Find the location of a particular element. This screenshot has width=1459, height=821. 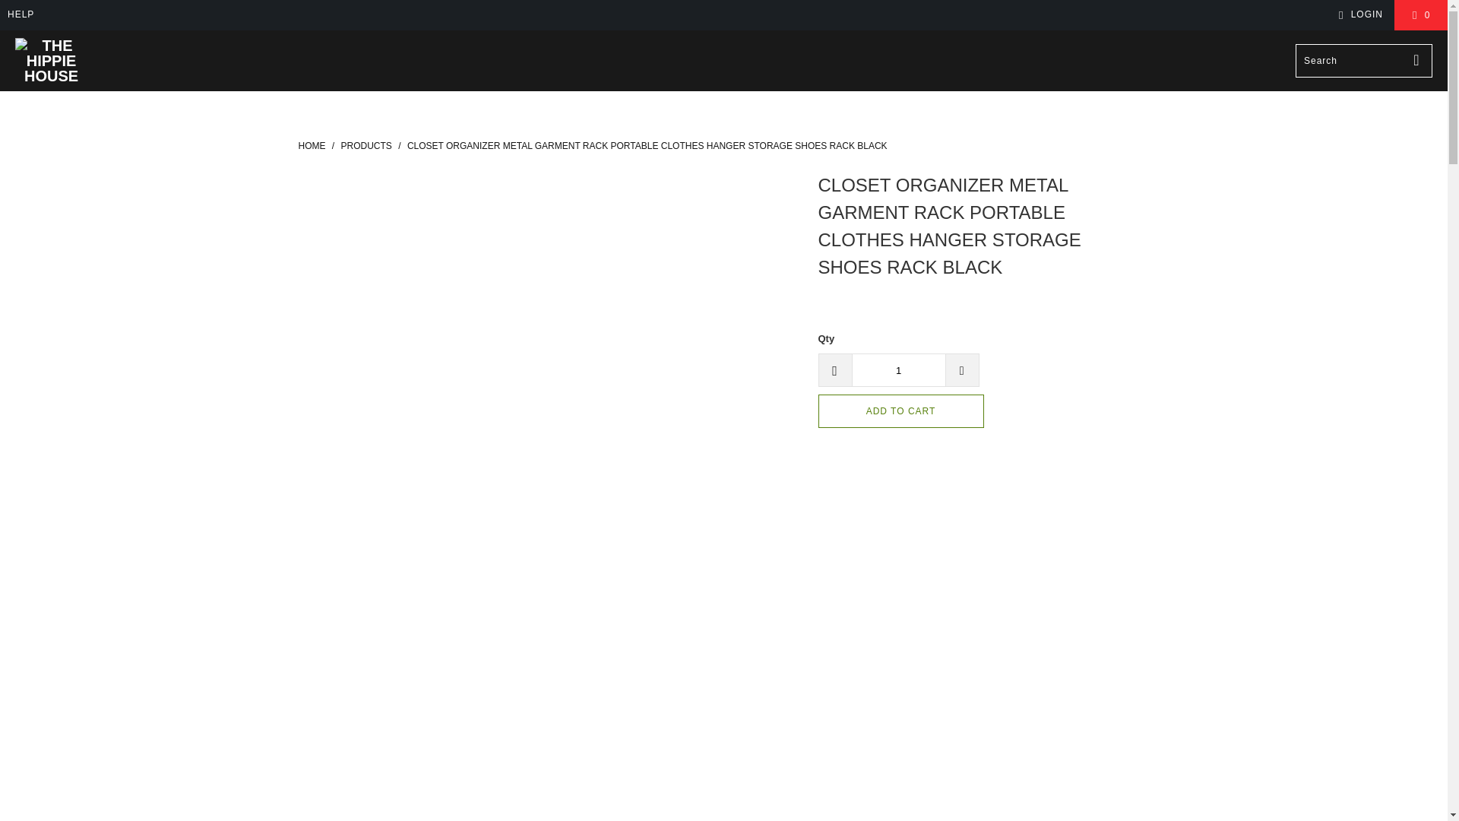

Products is located at coordinates (366, 145).